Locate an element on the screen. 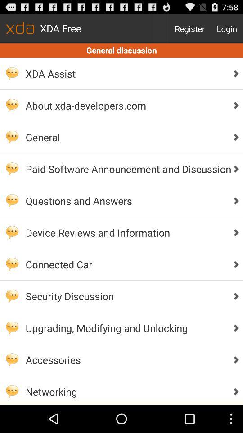 Image resolution: width=243 pixels, height=433 pixels. scroll until register is located at coordinates (190, 29).